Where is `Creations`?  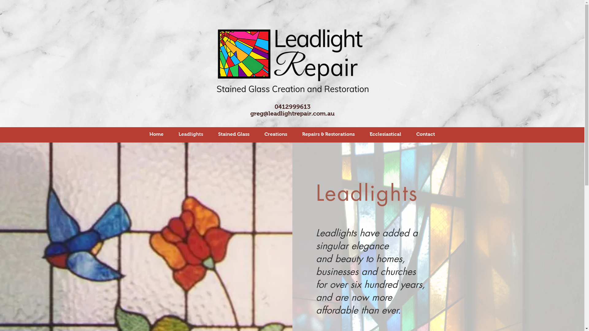
Creations is located at coordinates (276, 134).